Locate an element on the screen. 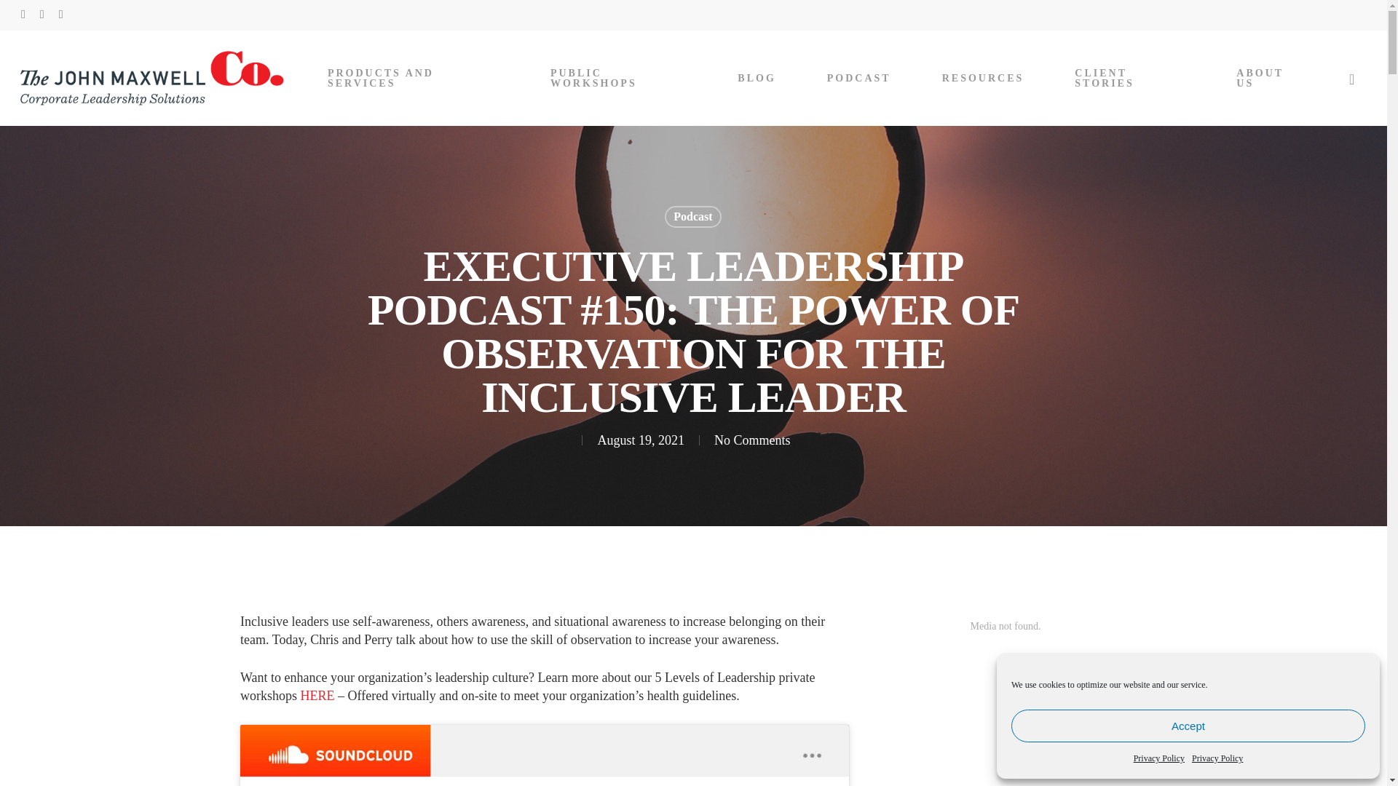 Image resolution: width=1398 pixels, height=786 pixels. Privacy Policy is located at coordinates (1159, 758).